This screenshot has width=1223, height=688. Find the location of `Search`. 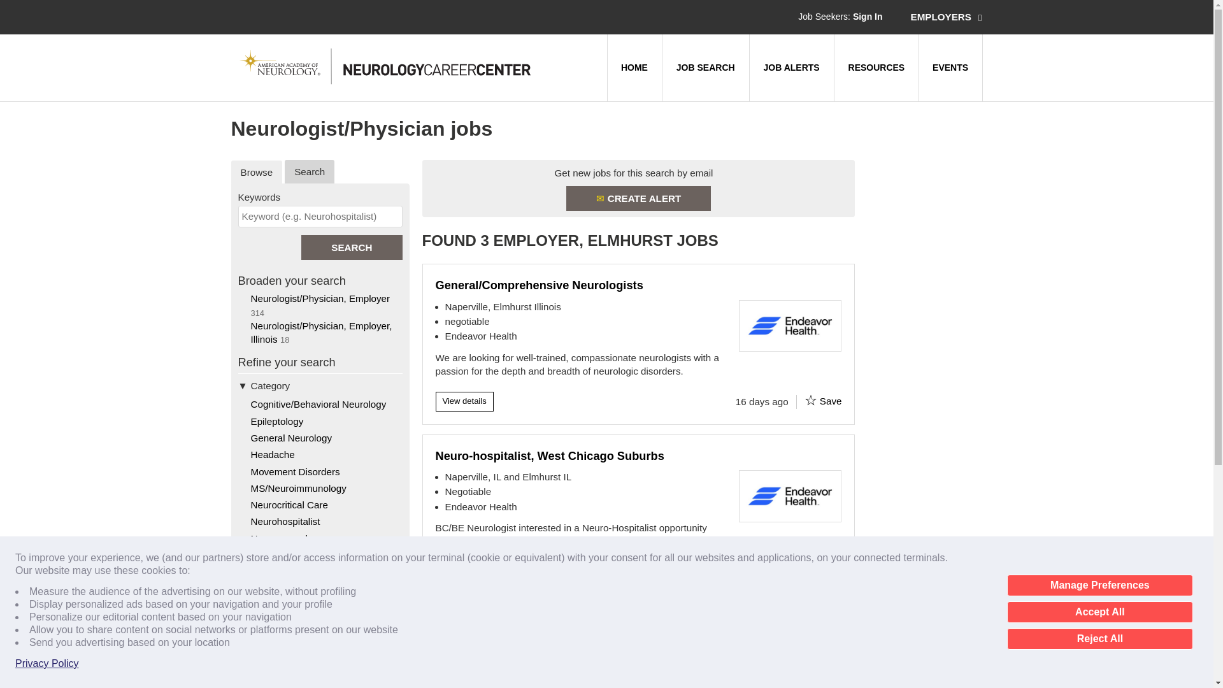

Search is located at coordinates (352, 247).